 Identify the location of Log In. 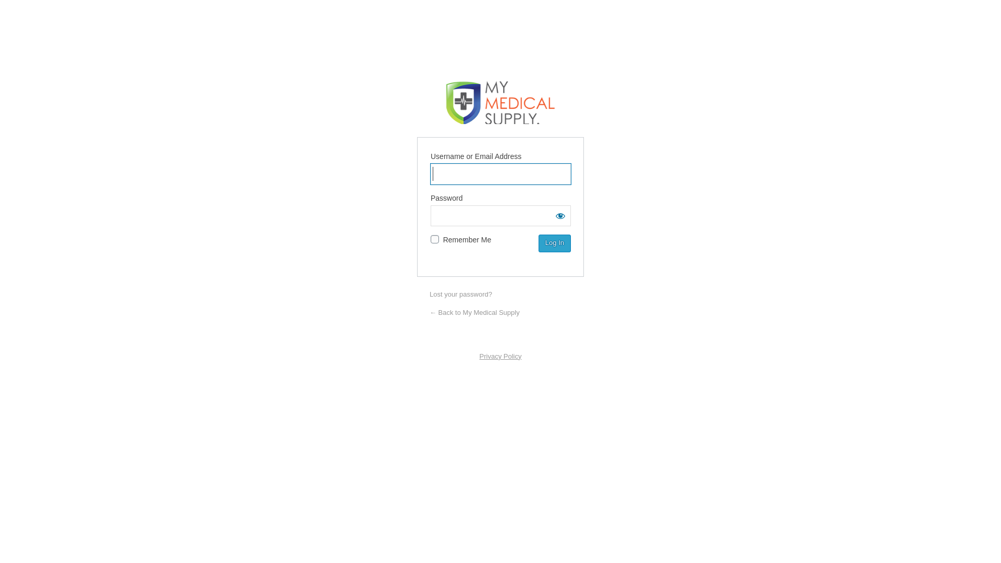
(555, 243).